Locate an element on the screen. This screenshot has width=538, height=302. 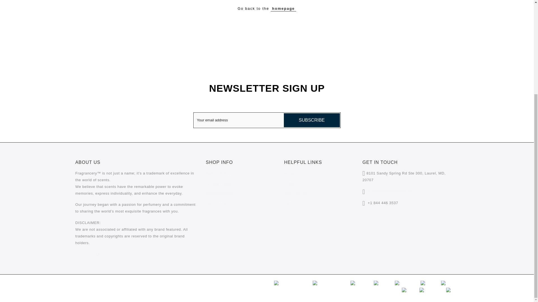
homepage is located at coordinates (283, 8).